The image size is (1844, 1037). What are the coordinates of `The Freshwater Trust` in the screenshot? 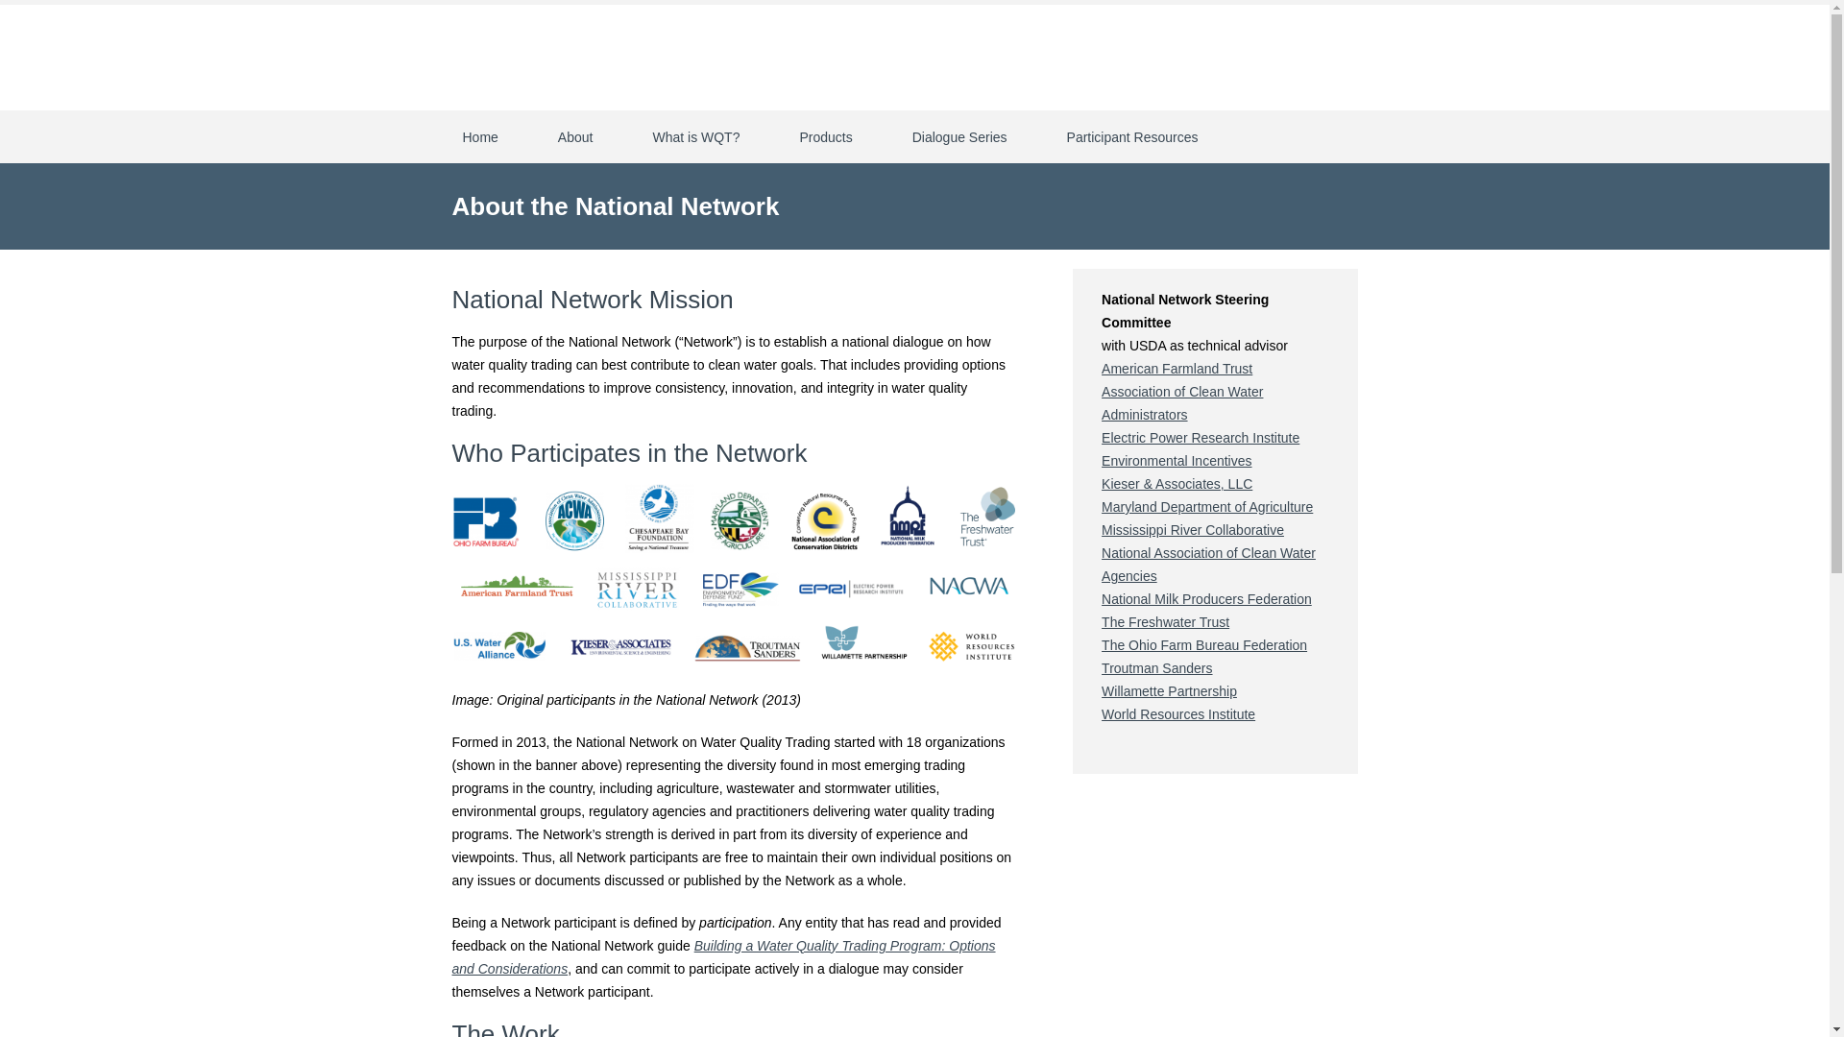 It's located at (1165, 622).